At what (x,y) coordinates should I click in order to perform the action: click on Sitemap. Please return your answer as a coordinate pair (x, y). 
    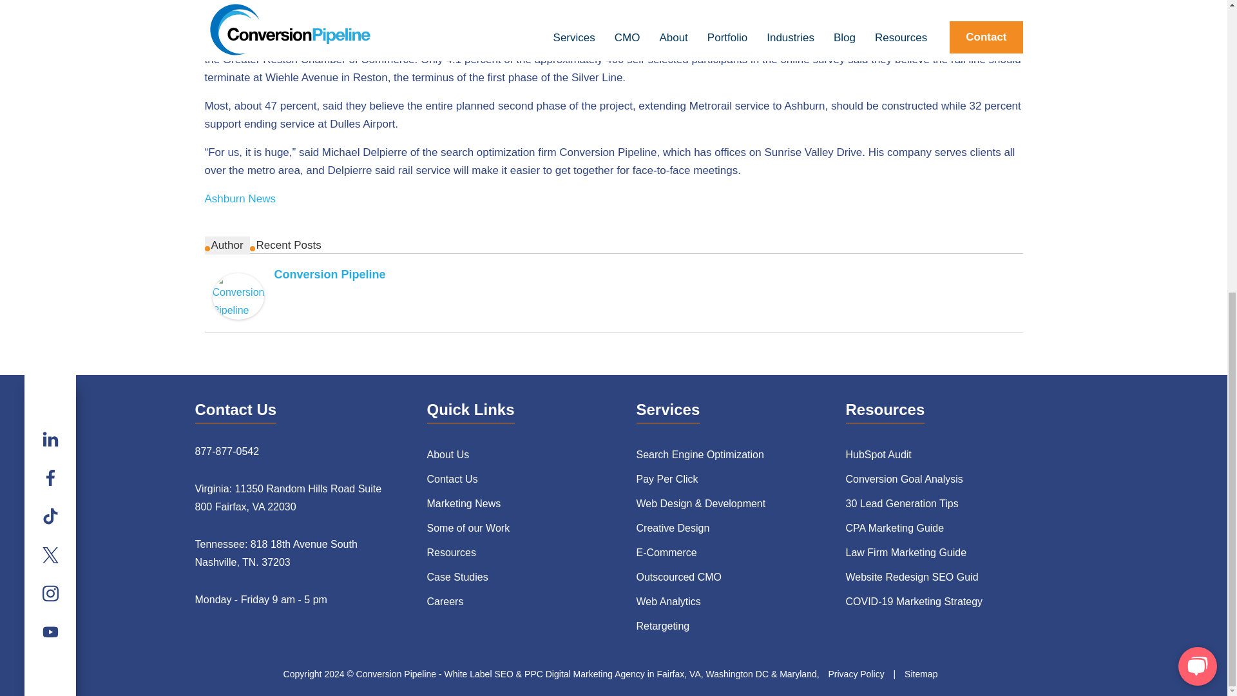
    Looking at the image, I should click on (921, 674).